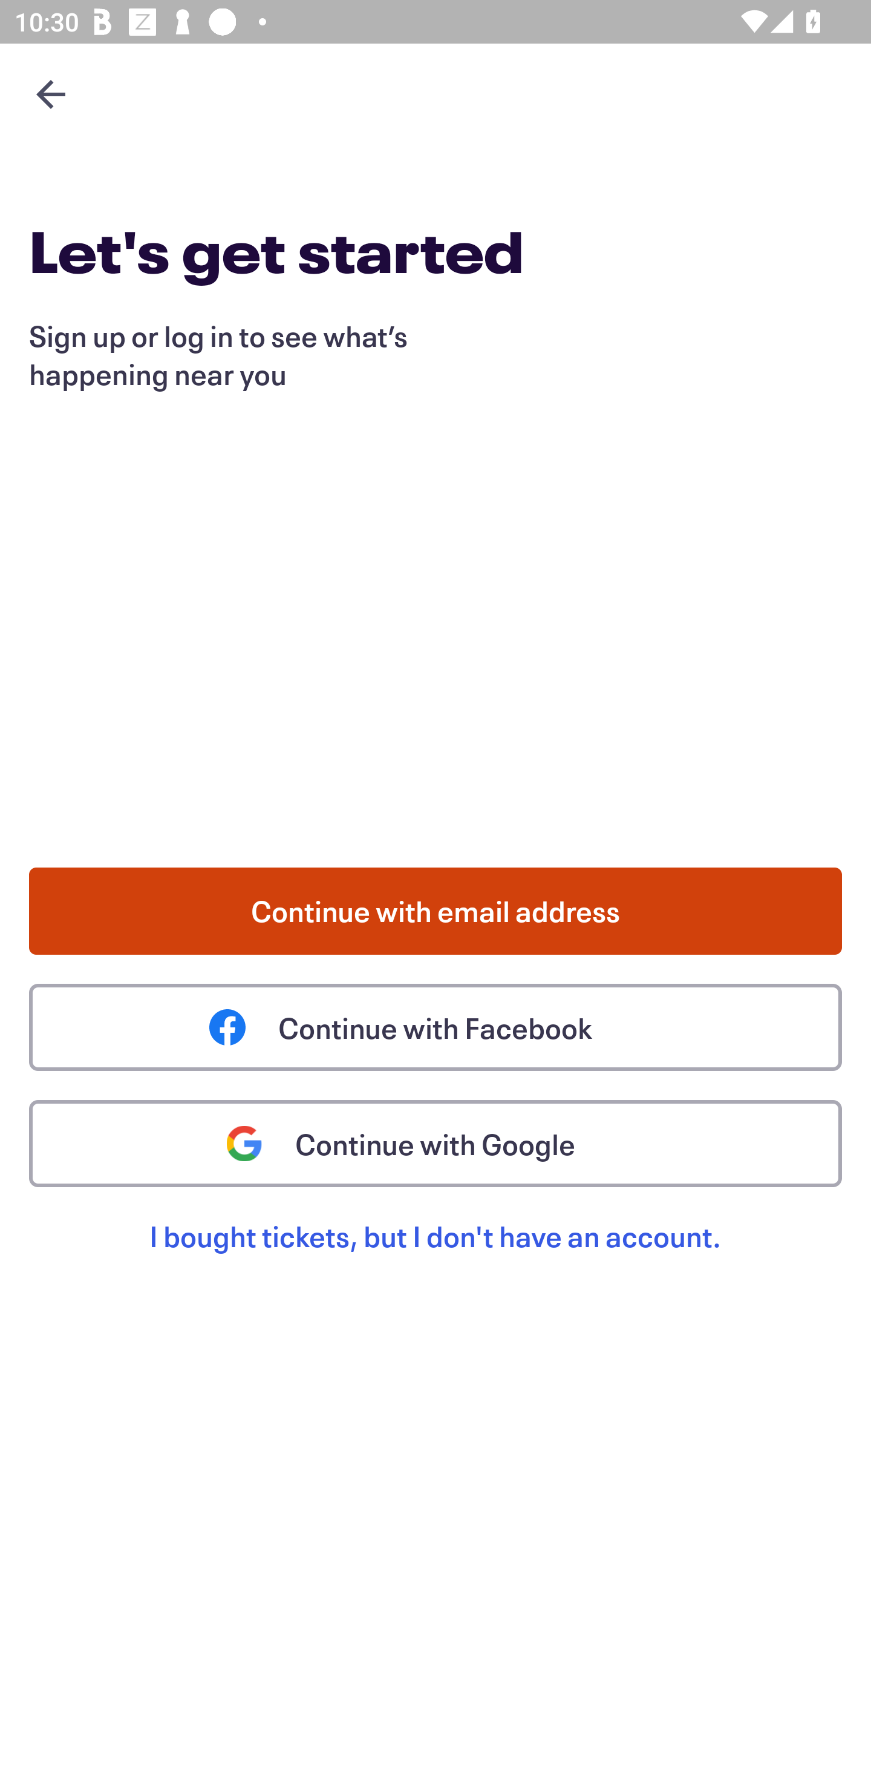  I want to click on I bought tickets, but I don't have an account., so click(435, 1259).